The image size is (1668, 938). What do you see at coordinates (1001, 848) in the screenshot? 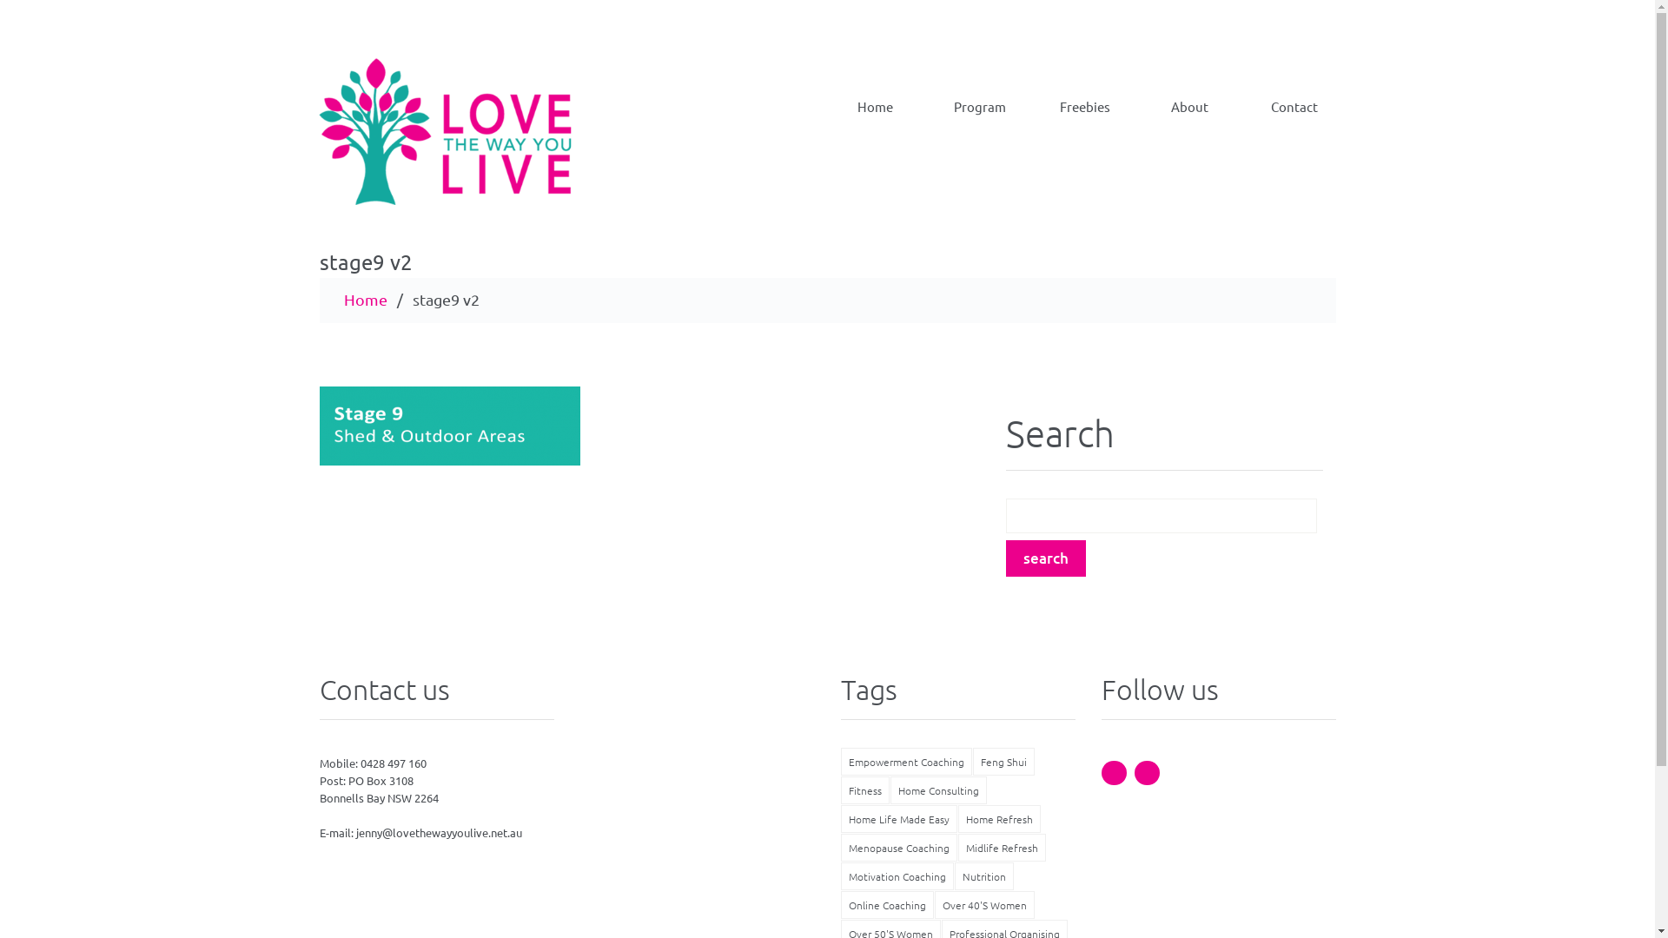
I see `Midlife Refresh` at bounding box center [1001, 848].